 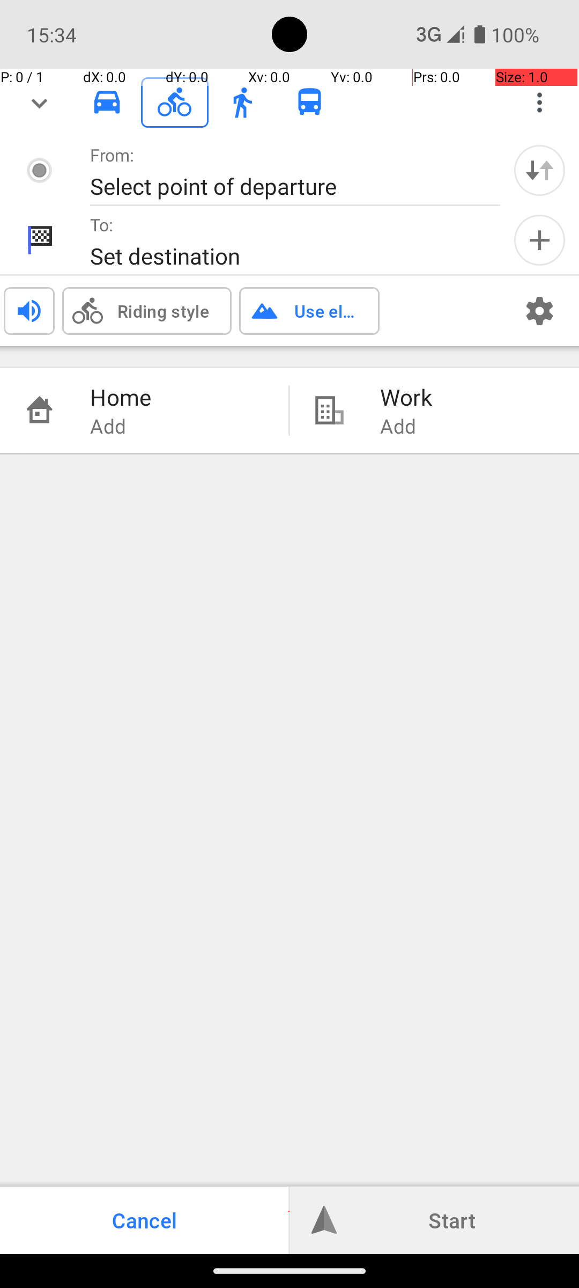 I want to click on To:, so click(x=102, y=224).